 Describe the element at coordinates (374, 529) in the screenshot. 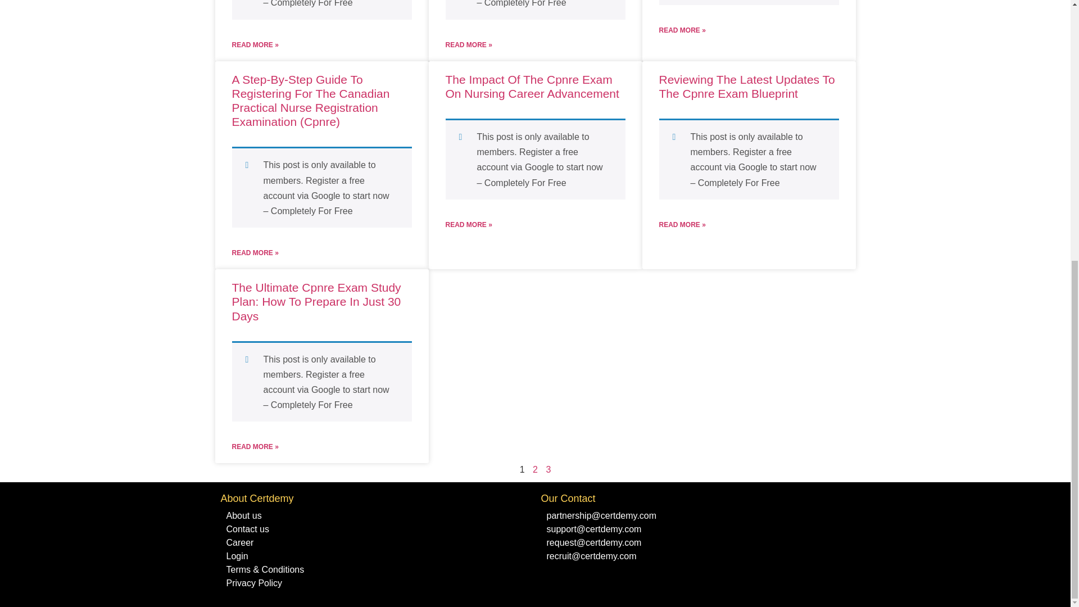

I see `Contact us` at that location.